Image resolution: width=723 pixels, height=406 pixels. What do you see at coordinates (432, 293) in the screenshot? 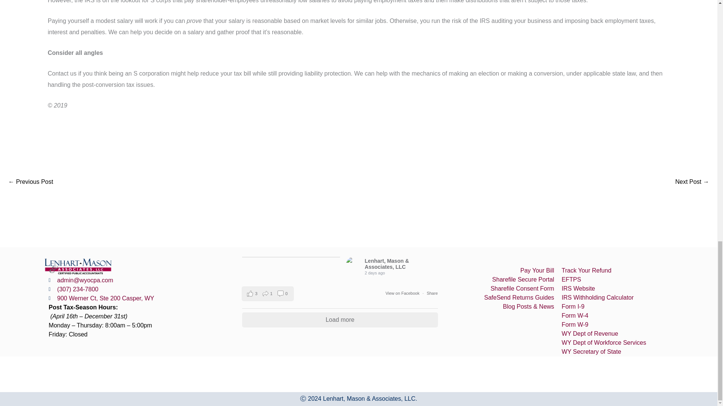
I see `Share` at bounding box center [432, 293].